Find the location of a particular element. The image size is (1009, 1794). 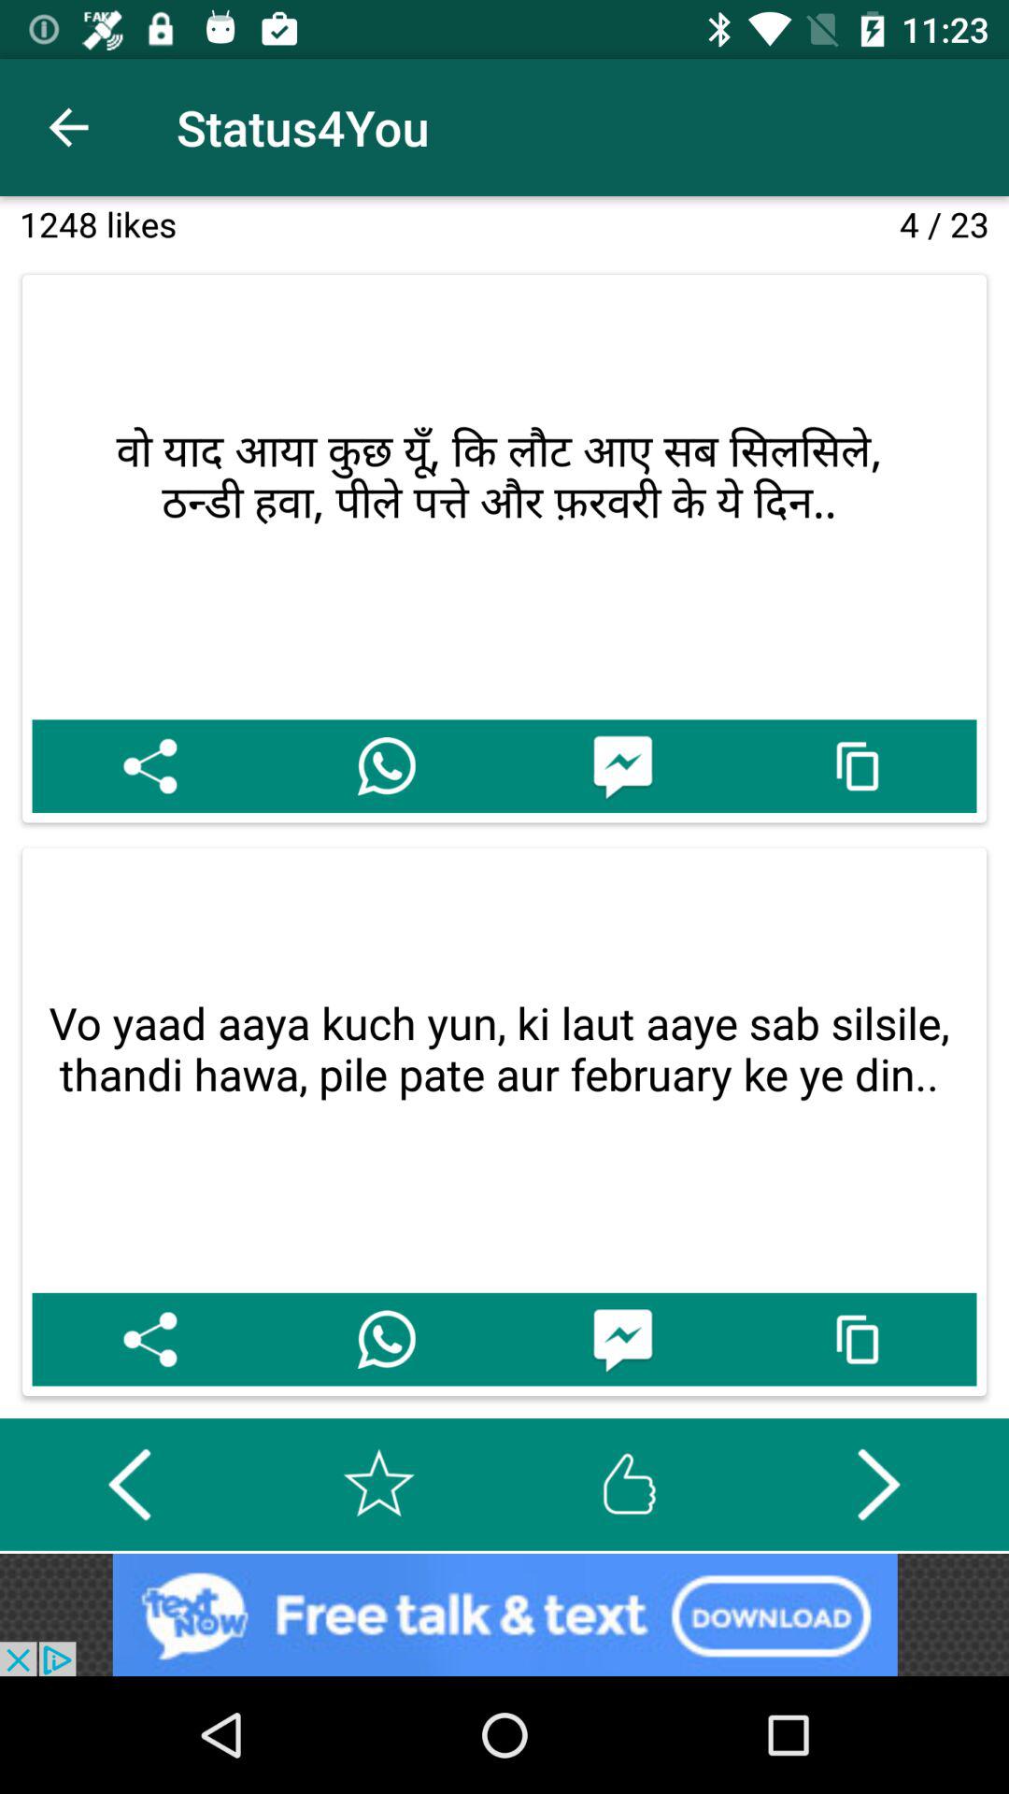

open item next to status4you icon is located at coordinates (68, 127).